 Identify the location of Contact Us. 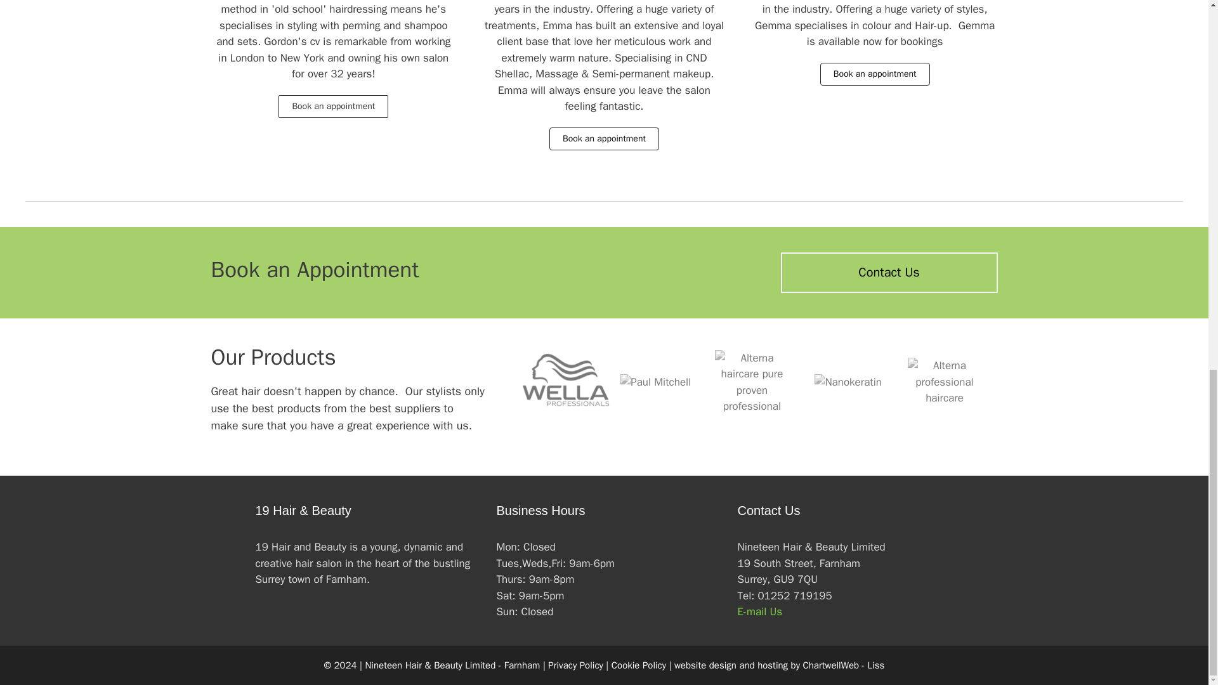
(889, 273).